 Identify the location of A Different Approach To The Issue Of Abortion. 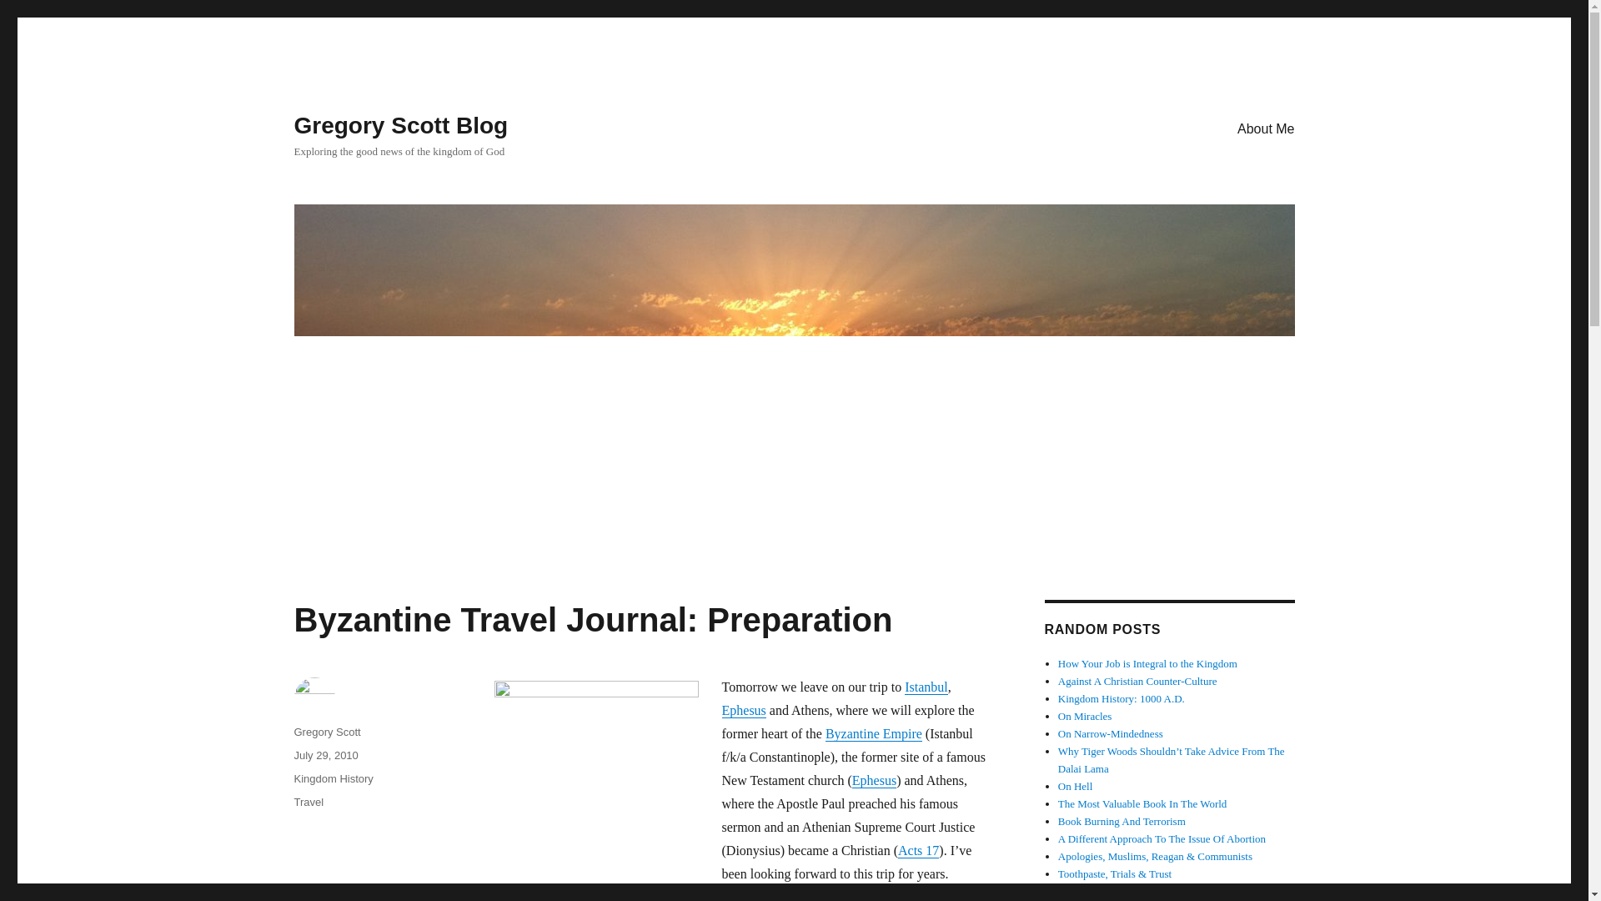
(1162, 838).